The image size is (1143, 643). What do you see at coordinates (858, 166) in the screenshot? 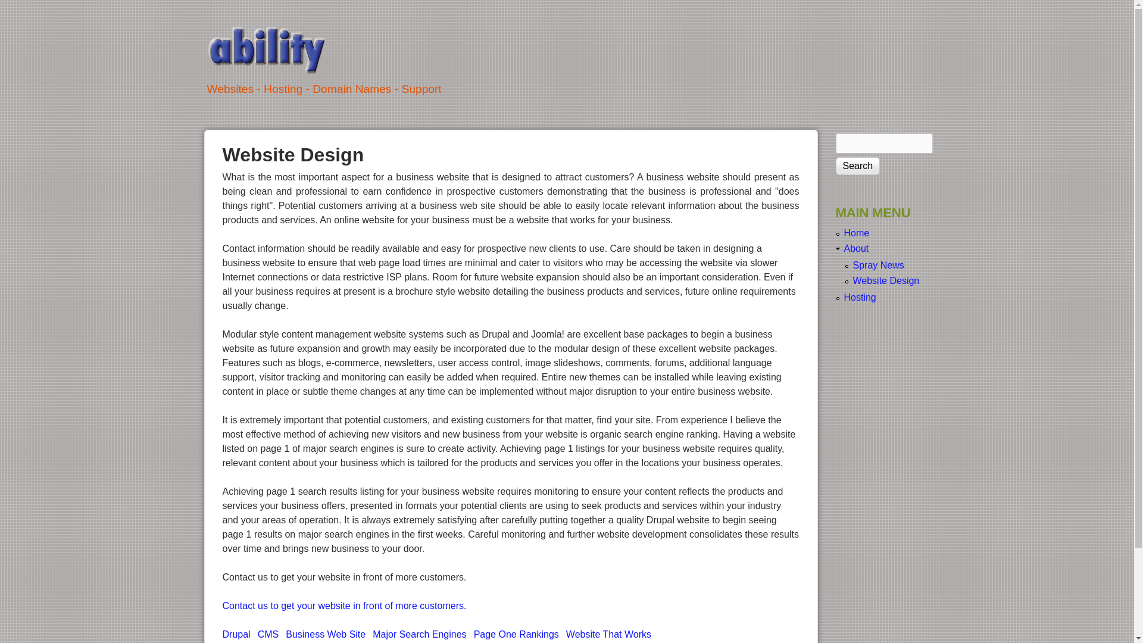
I see `Search` at bounding box center [858, 166].